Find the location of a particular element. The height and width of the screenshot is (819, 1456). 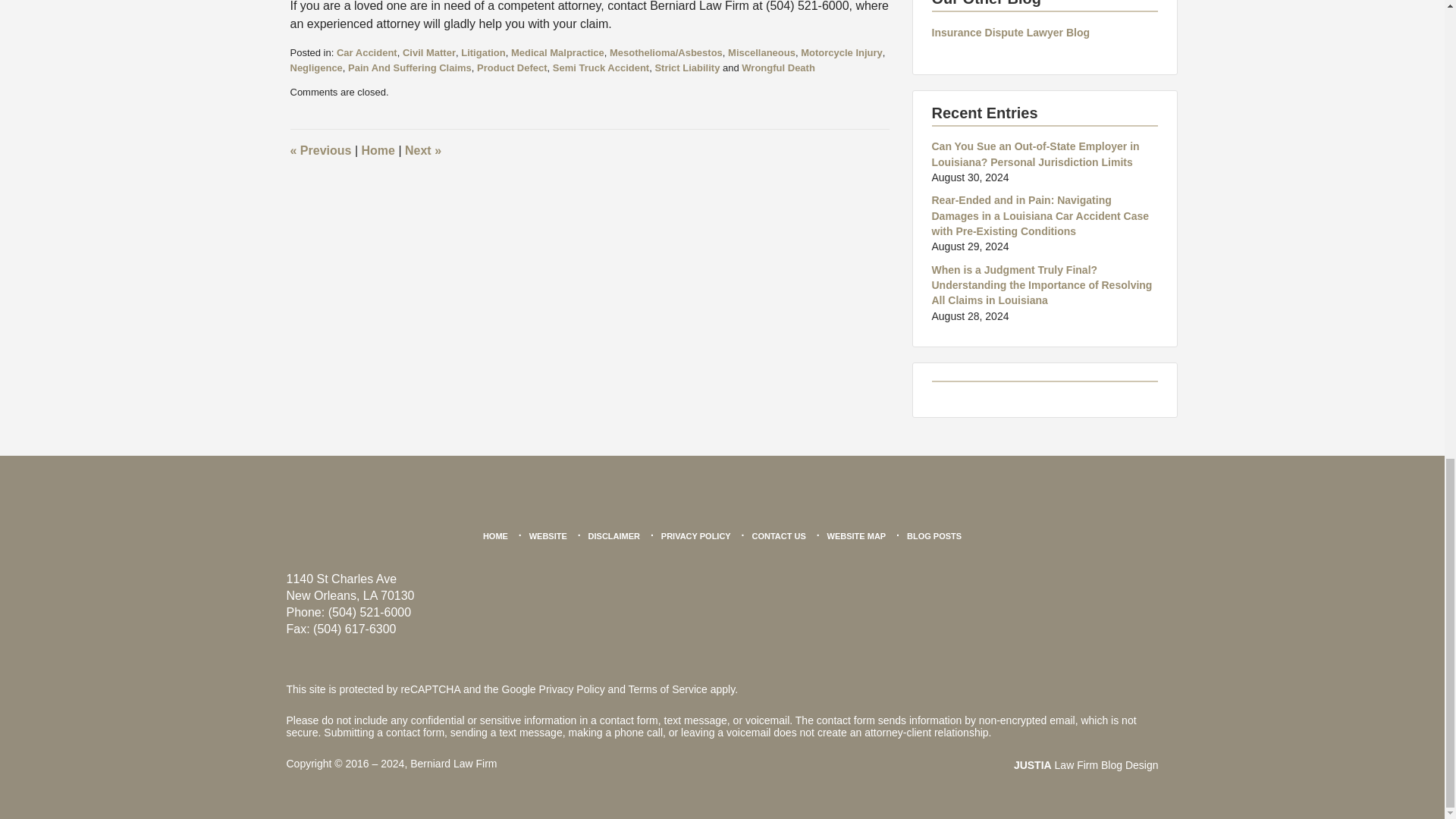

Medical Malpractice is located at coordinates (557, 52).